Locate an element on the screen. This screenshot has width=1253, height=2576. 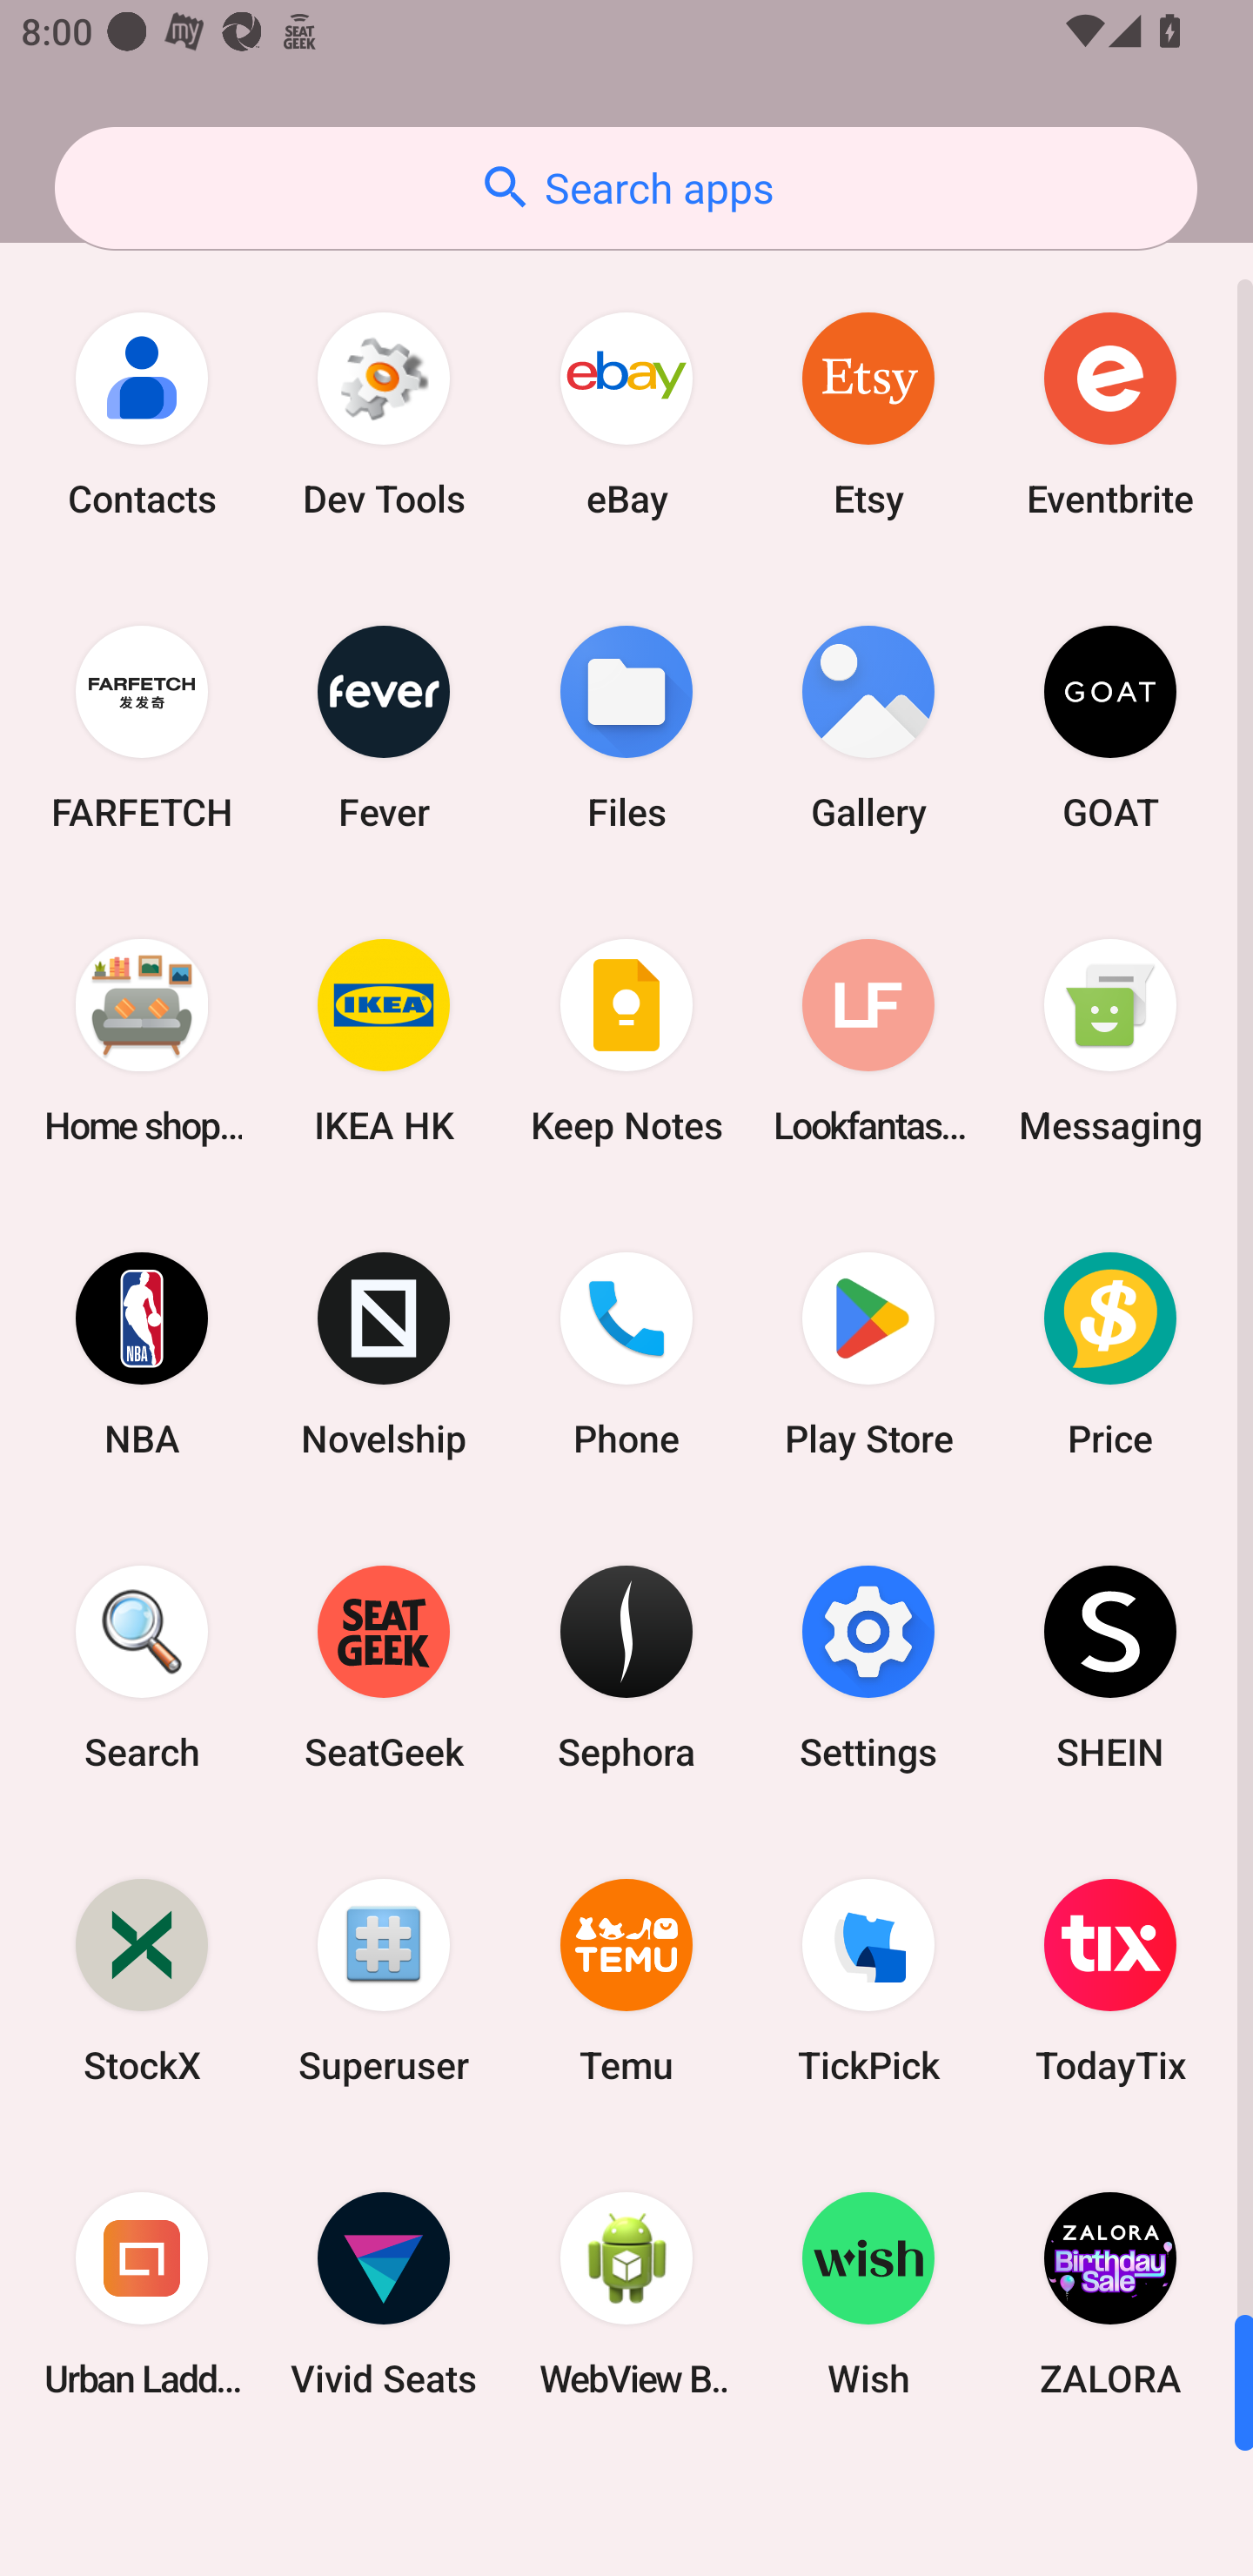
Eventbrite is located at coordinates (1110, 414).